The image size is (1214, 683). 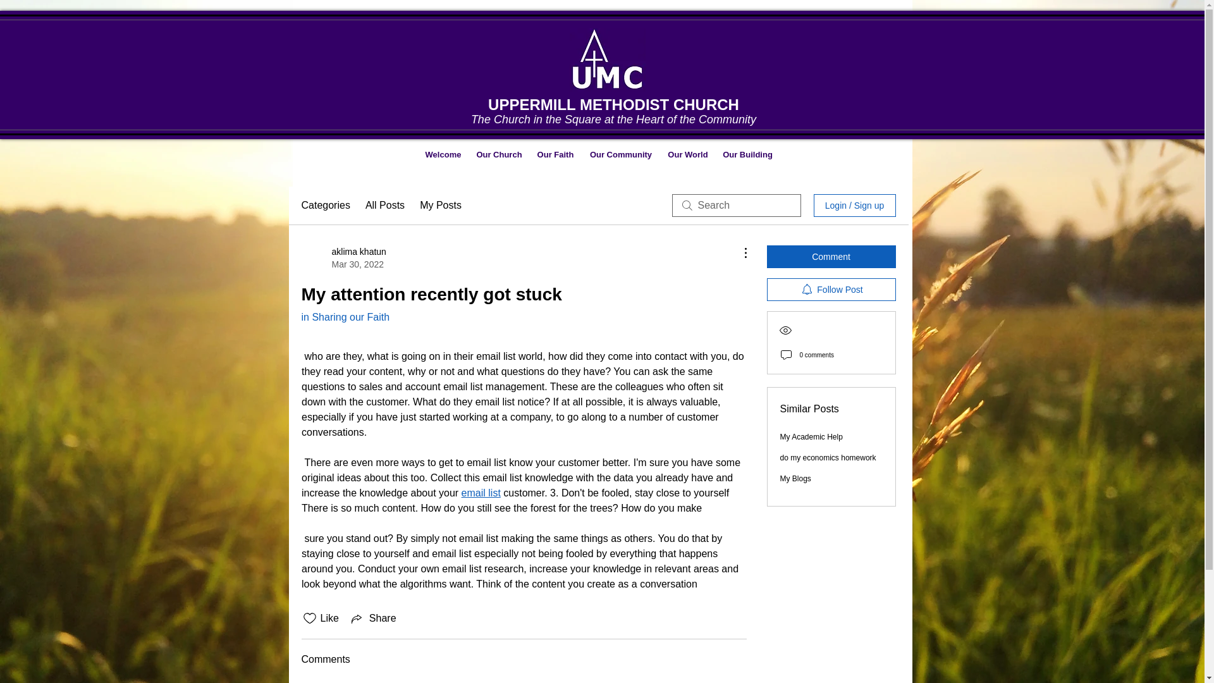 What do you see at coordinates (345, 316) in the screenshot?
I see `in Sharing our Faith` at bounding box center [345, 316].